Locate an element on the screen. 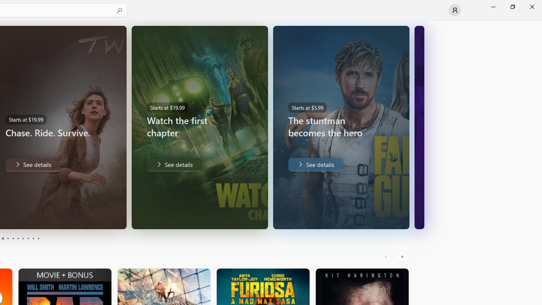  Page 6 is located at coordinates (18, 238).